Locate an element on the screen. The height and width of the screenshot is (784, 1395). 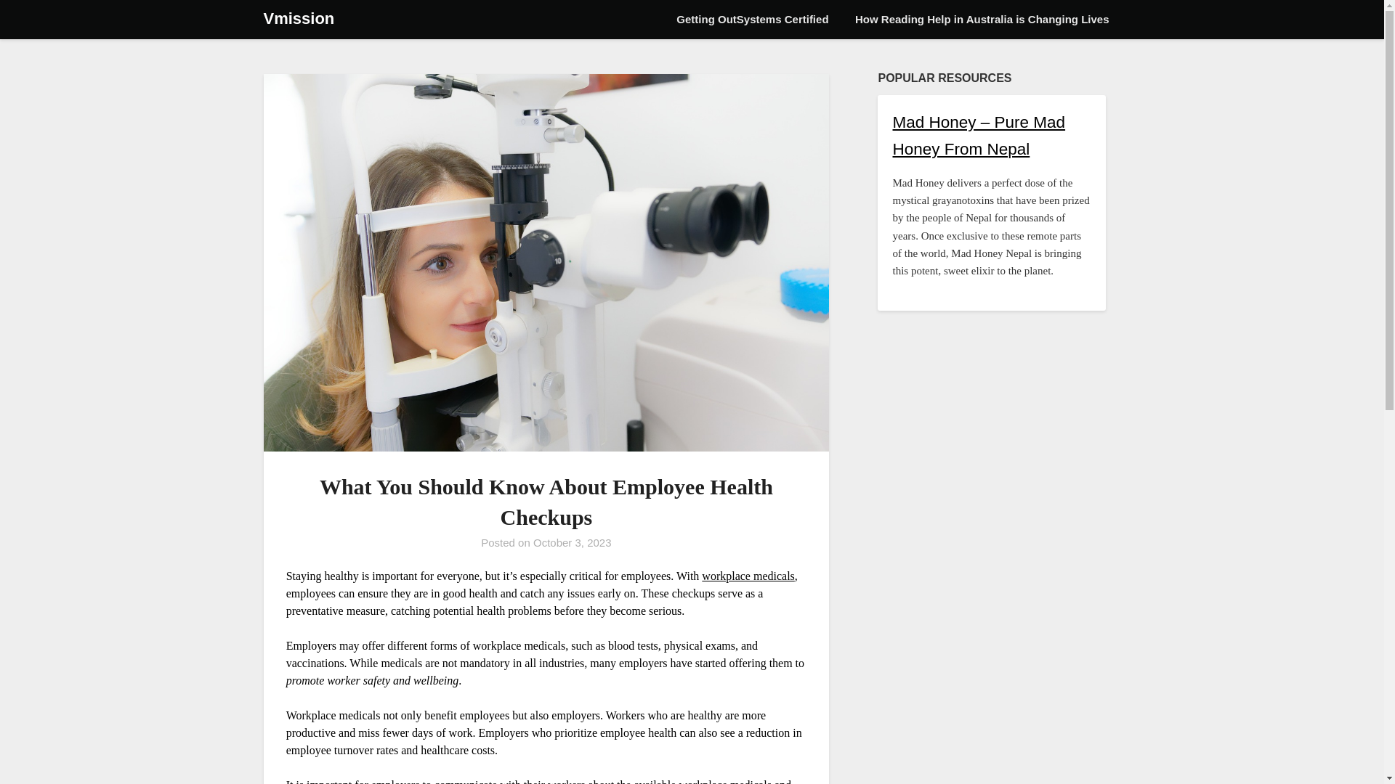
October 3, 2023 is located at coordinates (573, 542).